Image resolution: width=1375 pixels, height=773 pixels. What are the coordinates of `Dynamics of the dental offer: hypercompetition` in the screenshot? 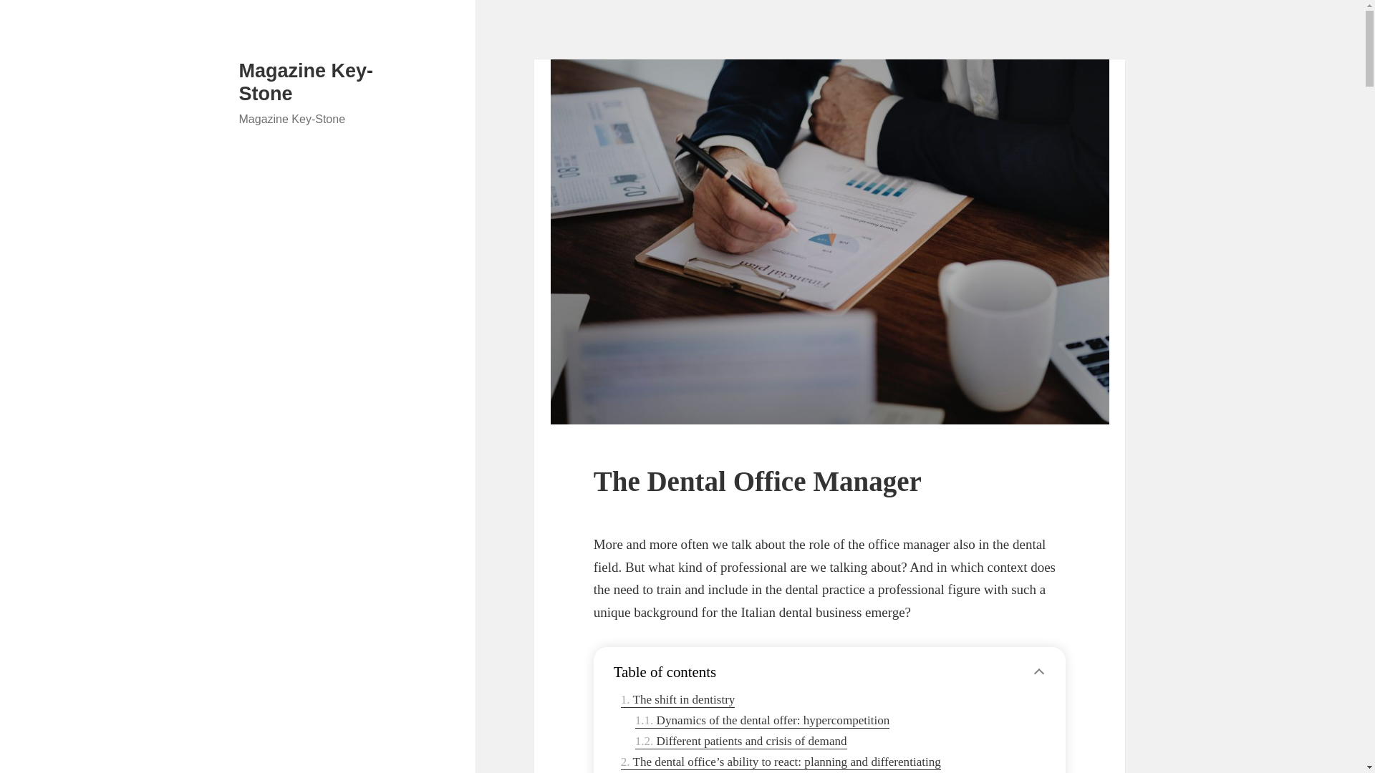 It's located at (762, 721).